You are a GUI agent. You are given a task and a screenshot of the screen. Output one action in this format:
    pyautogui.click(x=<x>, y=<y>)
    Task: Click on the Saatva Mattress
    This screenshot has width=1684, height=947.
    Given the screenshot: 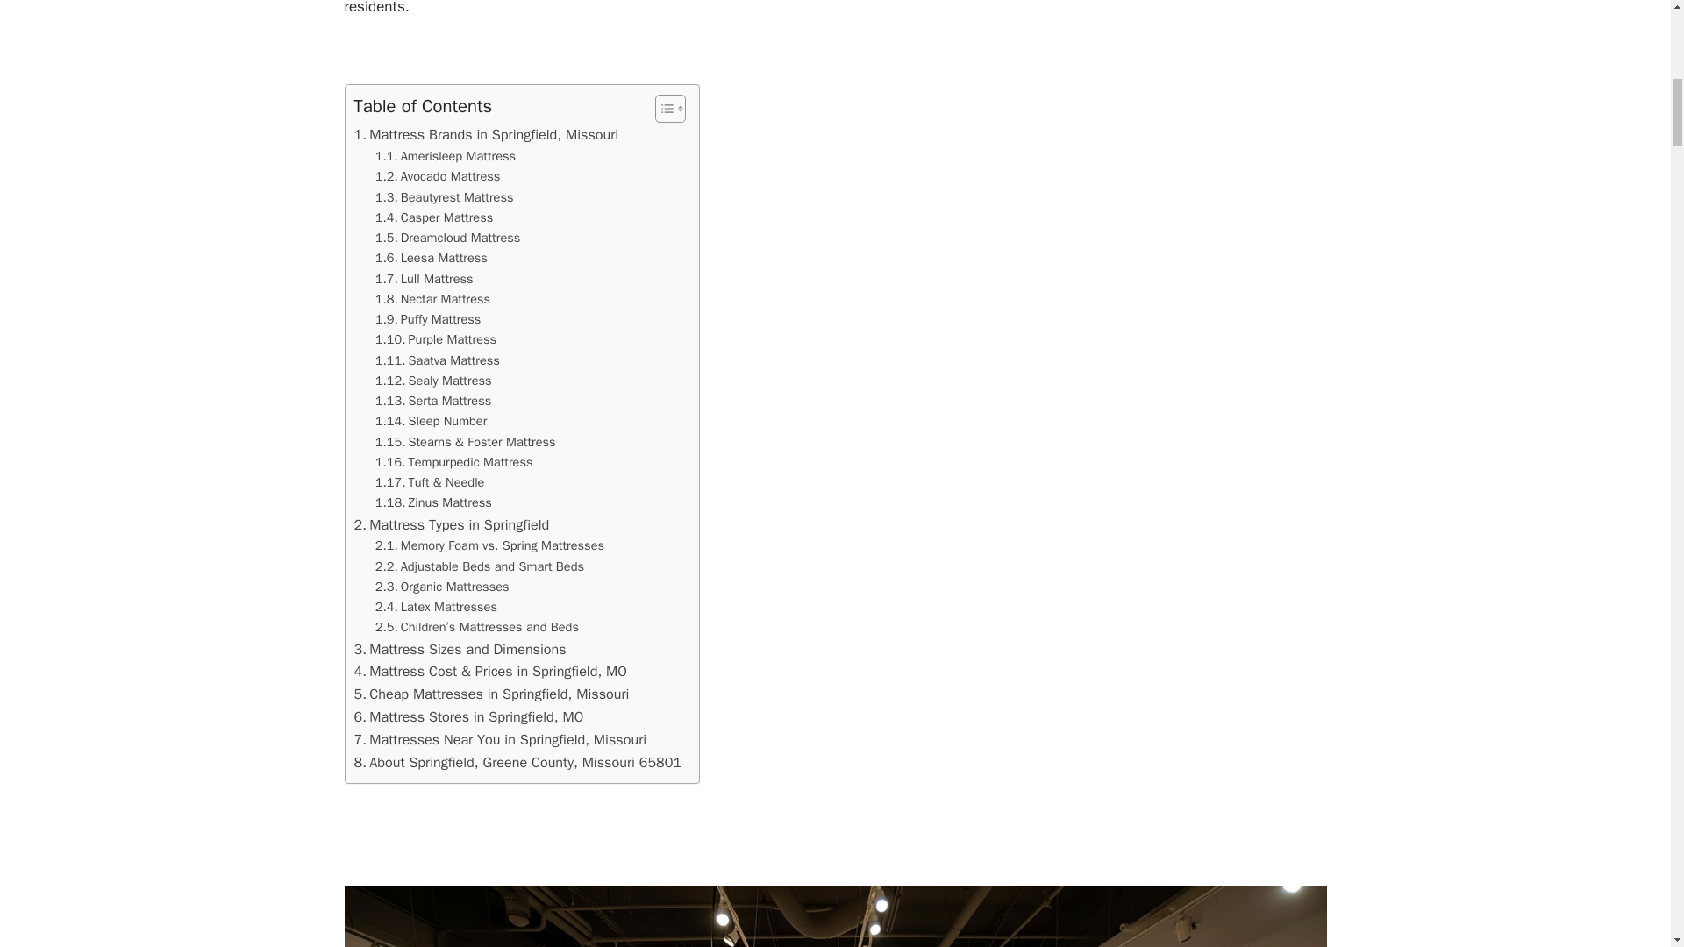 What is the action you would take?
    pyautogui.click(x=438, y=360)
    